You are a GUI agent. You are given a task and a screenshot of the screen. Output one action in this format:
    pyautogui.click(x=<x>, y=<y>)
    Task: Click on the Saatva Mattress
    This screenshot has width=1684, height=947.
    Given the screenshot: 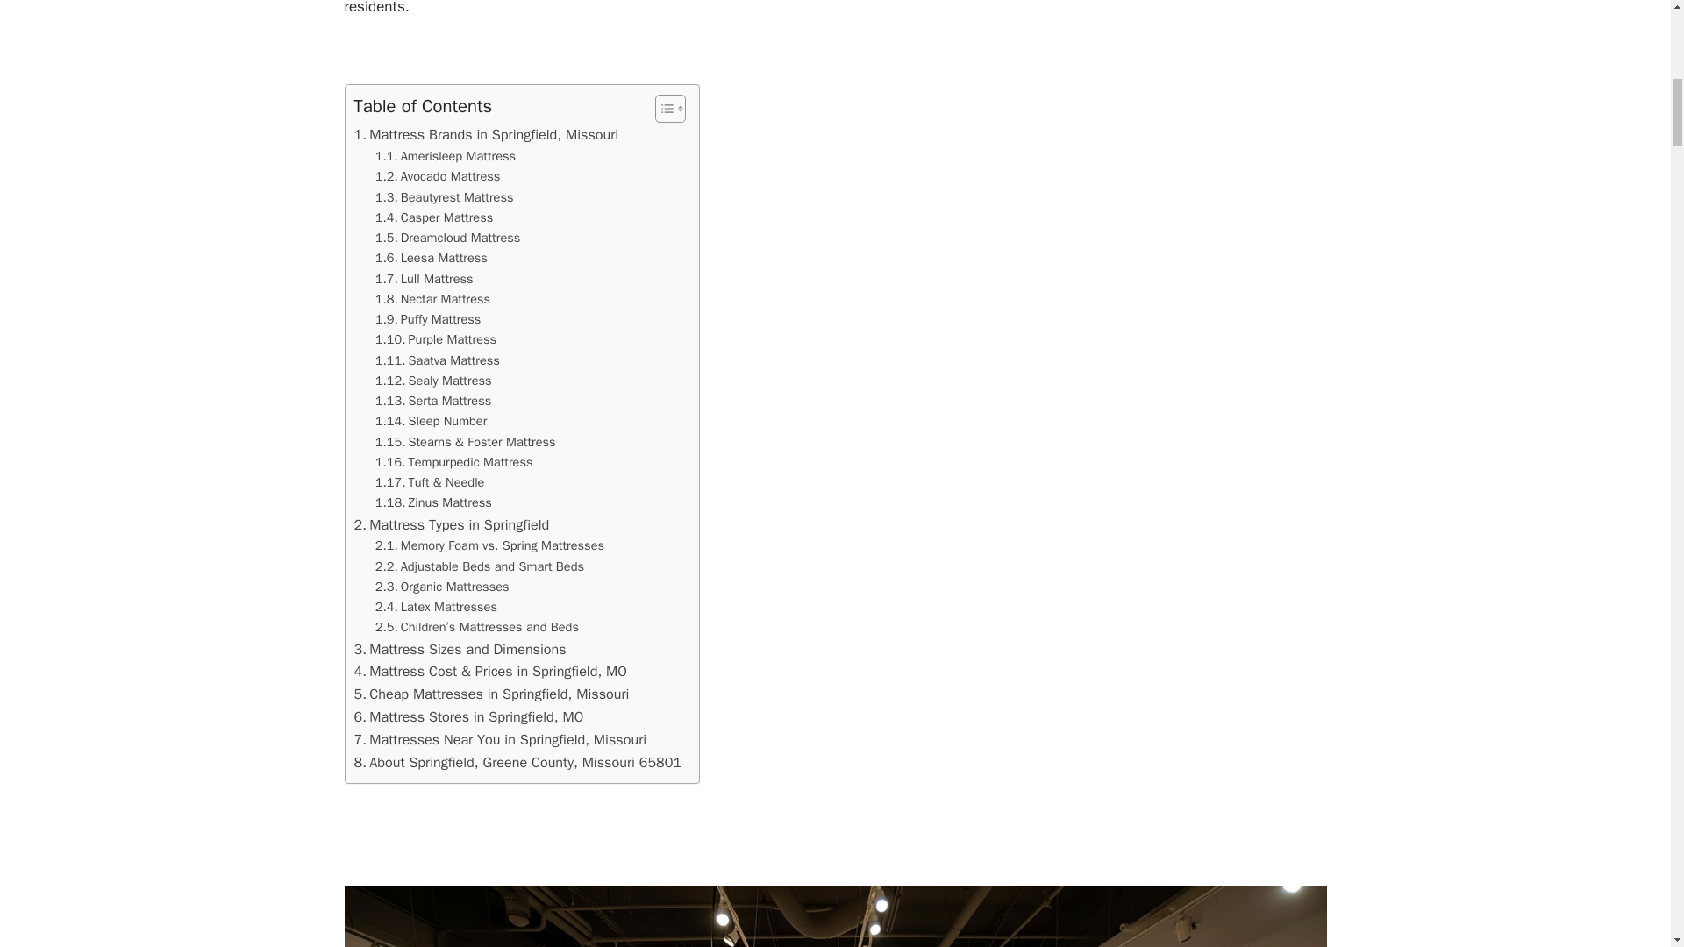 What is the action you would take?
    pyautogui.click(x=438, y=360)
    